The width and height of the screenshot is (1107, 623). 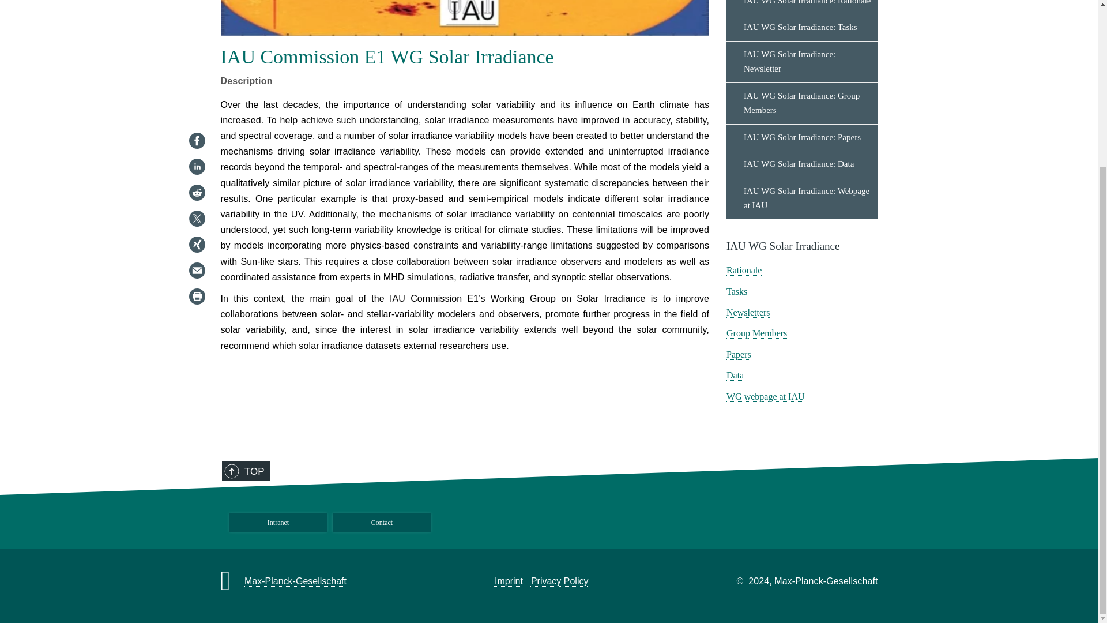 I want to click on Xing, so click(x=196, y=23).